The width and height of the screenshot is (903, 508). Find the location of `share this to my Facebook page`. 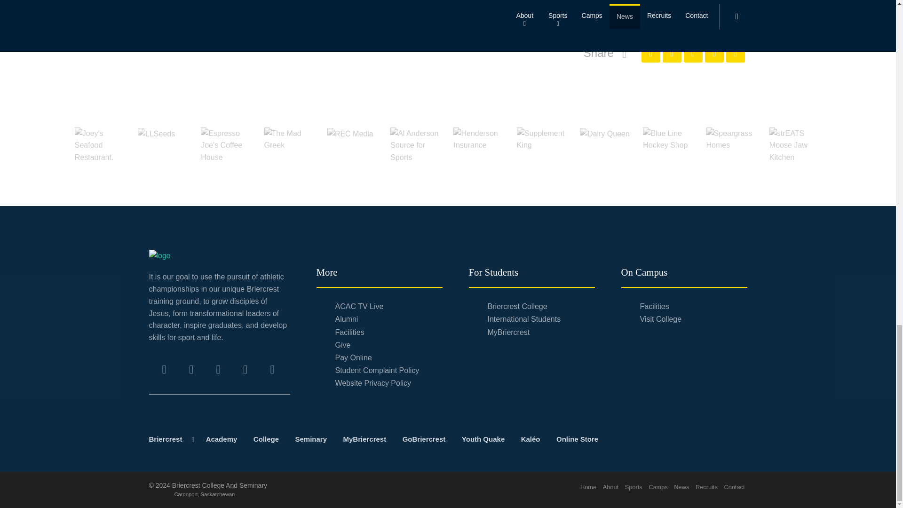

share this to my Facebook page is located at coordinates (650, 53).